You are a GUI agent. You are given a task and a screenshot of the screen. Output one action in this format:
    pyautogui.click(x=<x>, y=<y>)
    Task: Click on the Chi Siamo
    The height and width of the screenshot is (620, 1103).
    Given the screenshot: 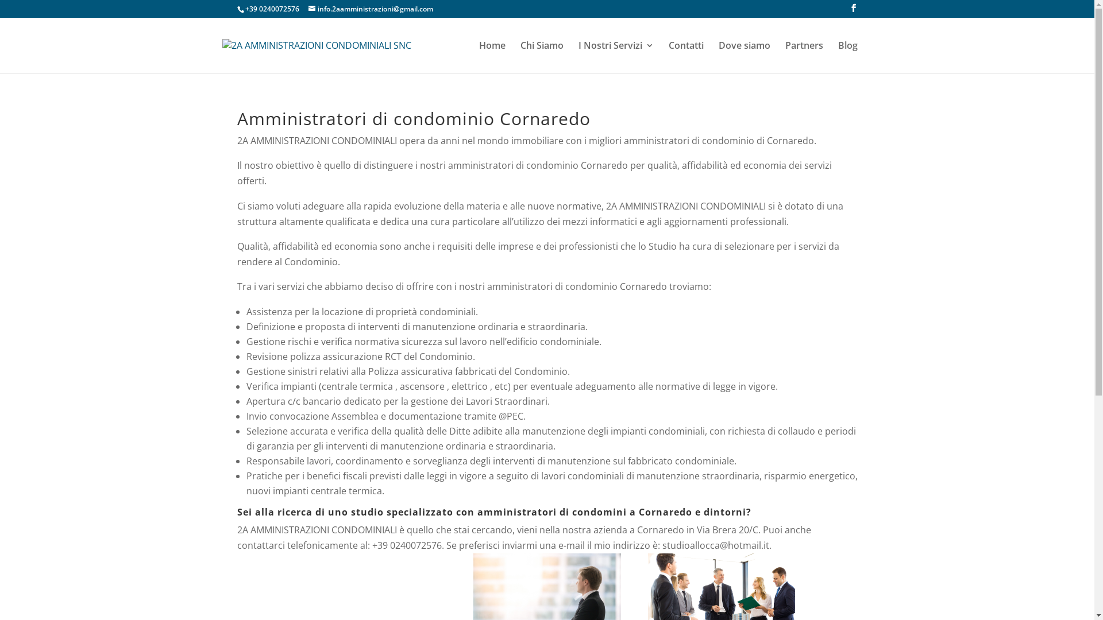 What is the action you would take?
    pyautogui.click(x=542, y=57)
    